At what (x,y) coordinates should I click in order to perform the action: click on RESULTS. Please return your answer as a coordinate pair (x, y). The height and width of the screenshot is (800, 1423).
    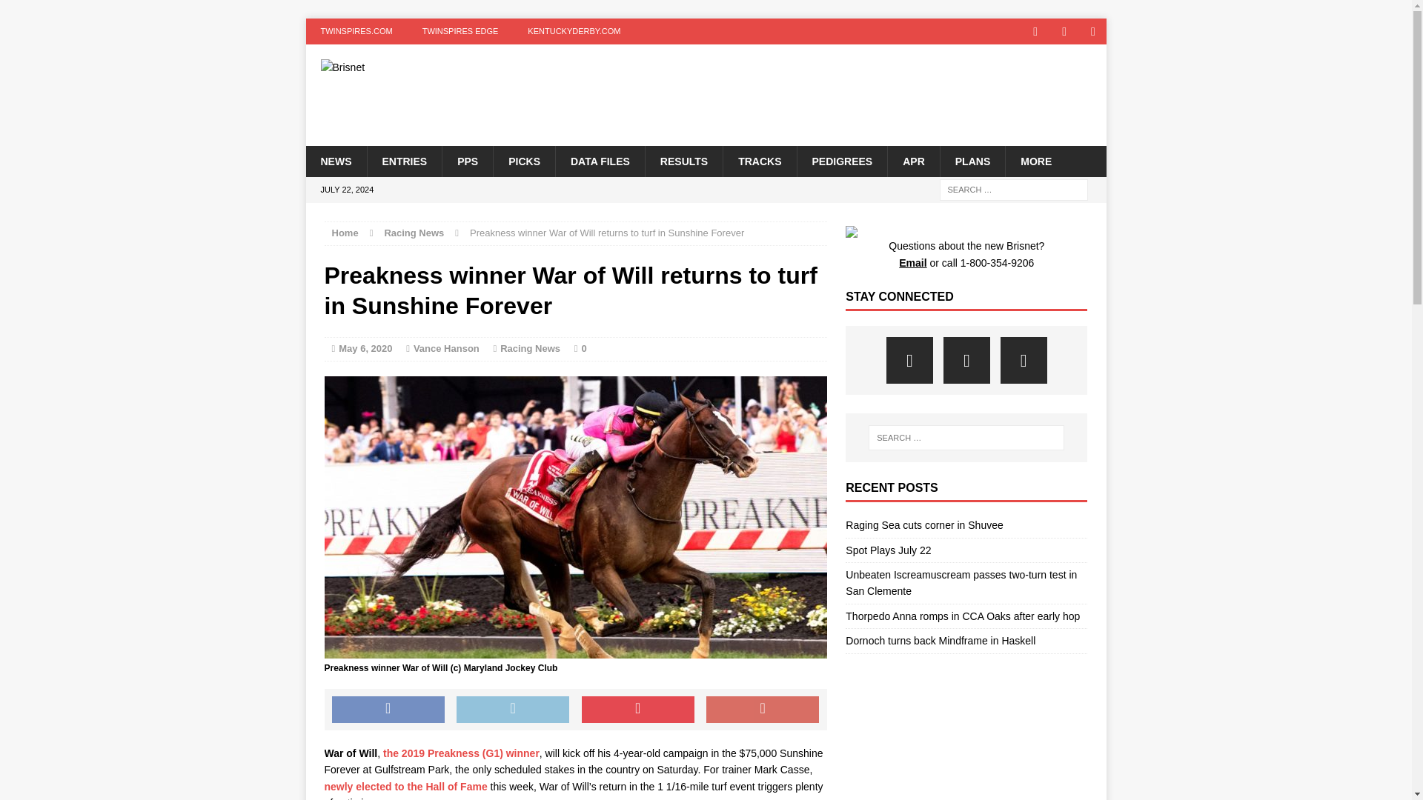
    Looking at the image, I should click on (683, 160).